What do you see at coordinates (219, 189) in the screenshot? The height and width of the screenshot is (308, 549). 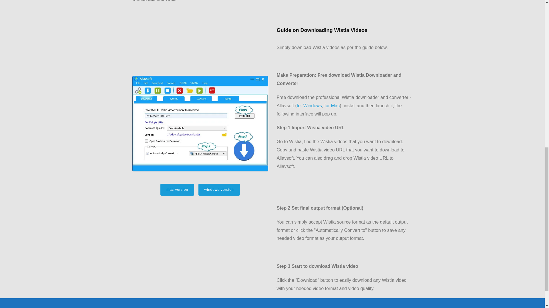 I see `windows version` at bounding box center [219, 189].